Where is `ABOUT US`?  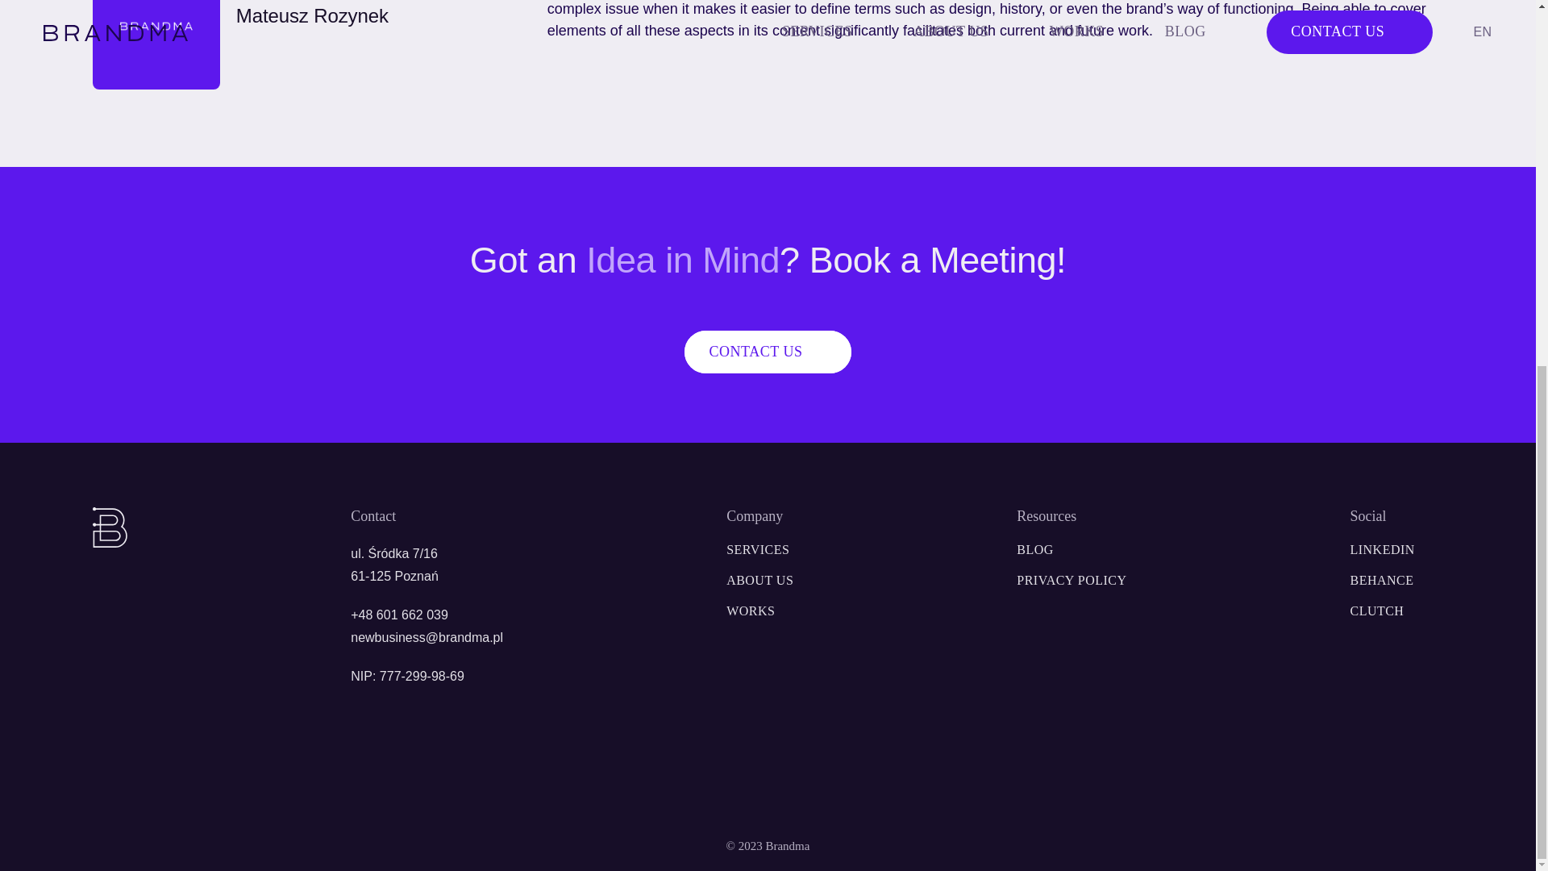 ABOUT US is located at coordinates (1396, 579).